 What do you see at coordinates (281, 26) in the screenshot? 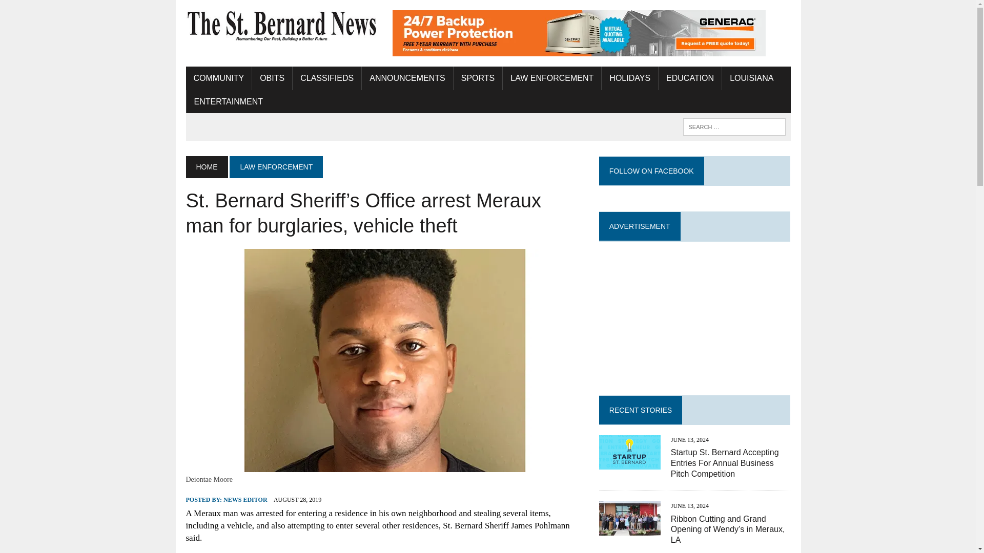
I see `The St. Bernard News` at bounding box center [281, 26].